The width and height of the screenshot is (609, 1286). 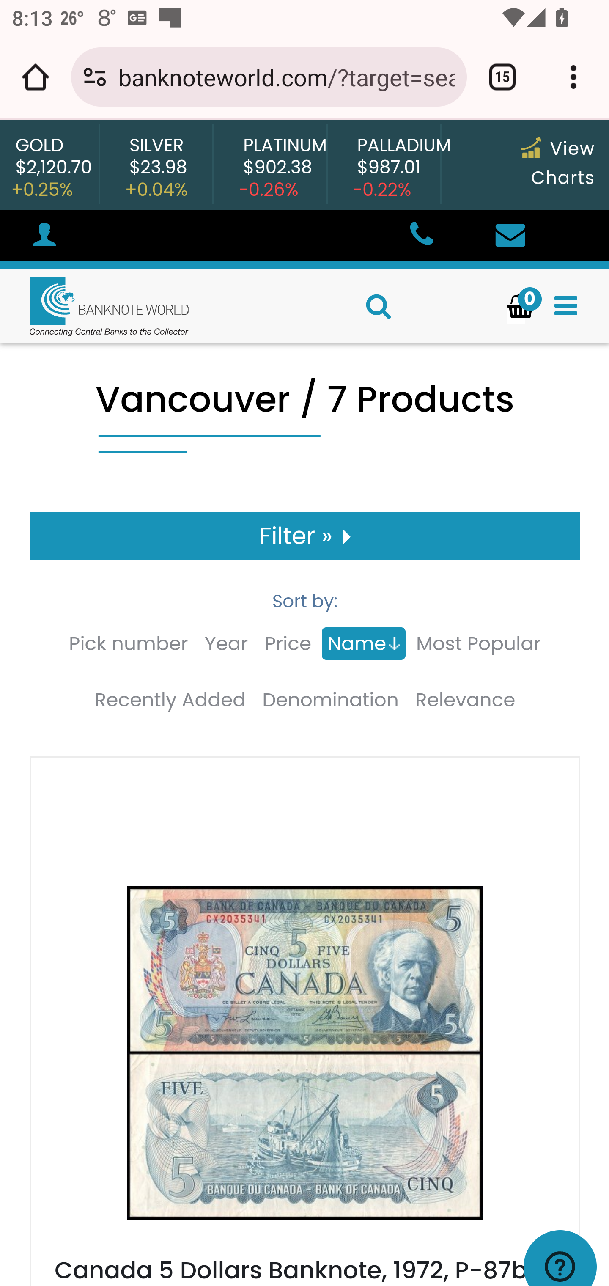 What do you see at coordinates (95, 306) in the screenshot?
I see `Home` at bounding box center [95, 306].